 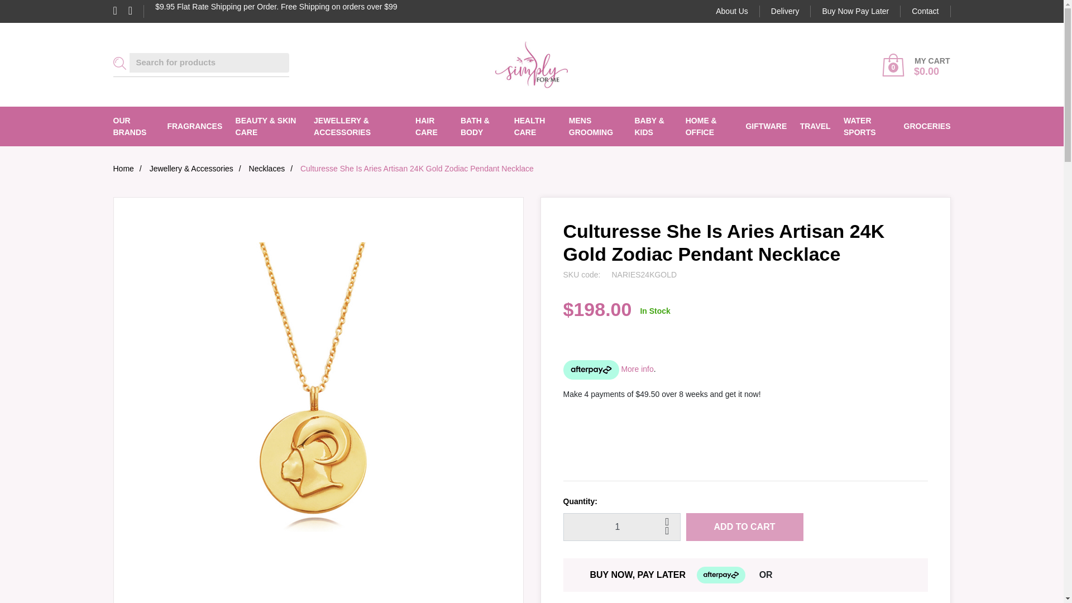 What do you see at coordinates (136, 11) in the screenshot?
I see `Instagram` at bounding box center [136, 11].